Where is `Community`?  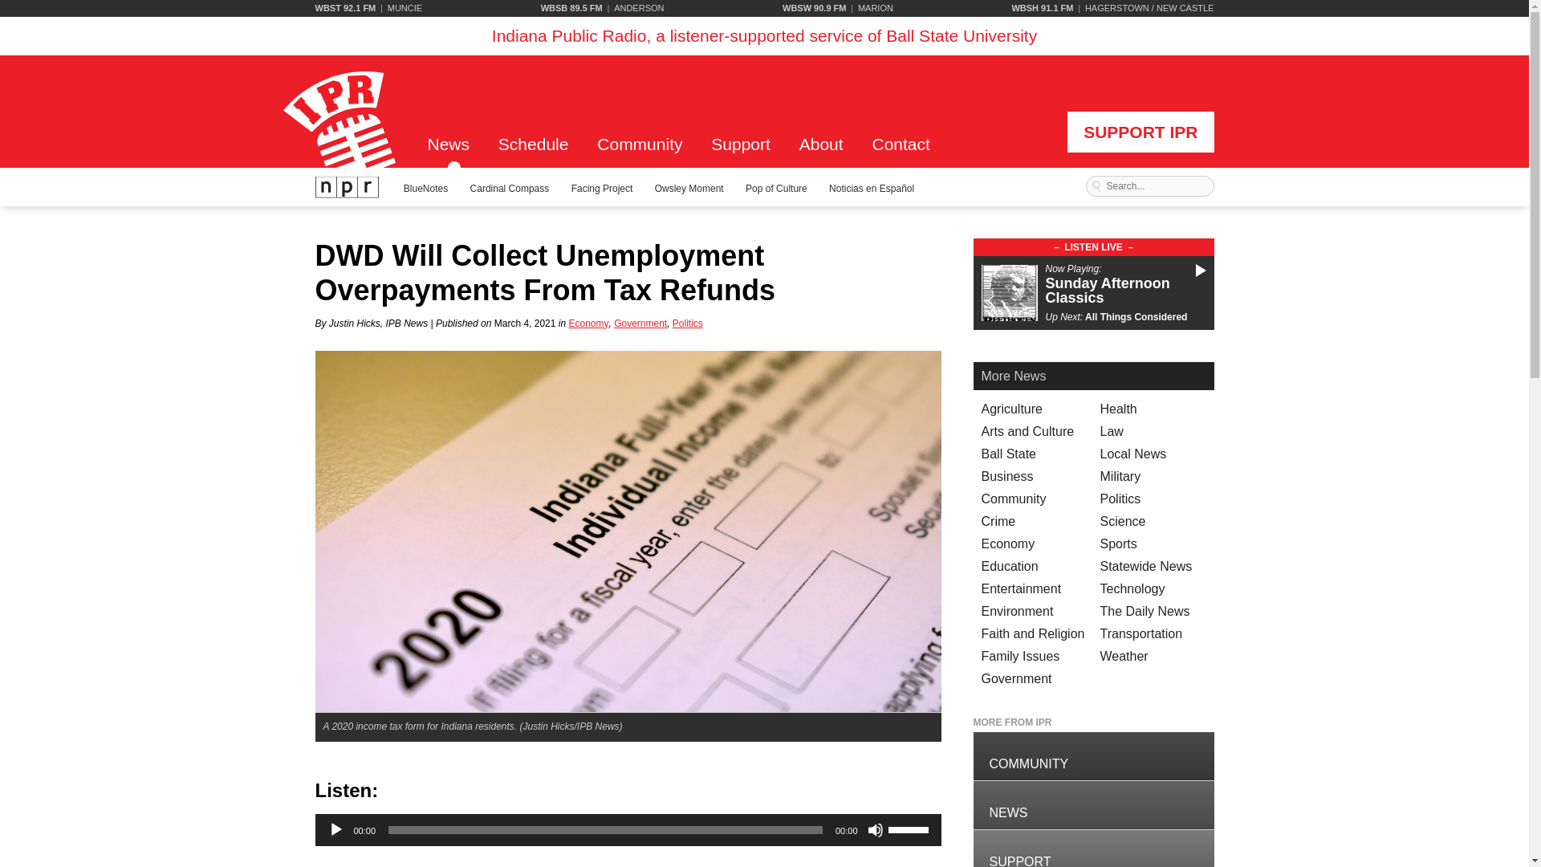
Community is located at coordinates (1013, 499).